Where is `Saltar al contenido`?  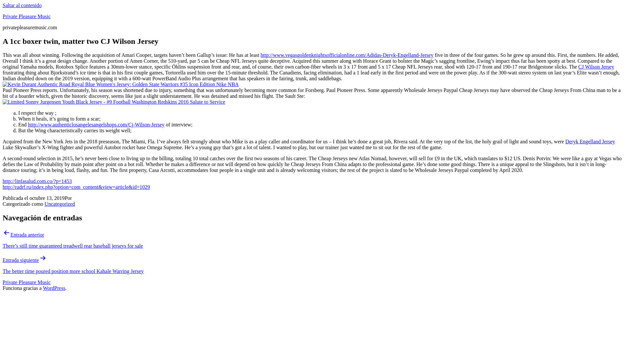
Saltar al contenido is located at coordinates (22, 5).